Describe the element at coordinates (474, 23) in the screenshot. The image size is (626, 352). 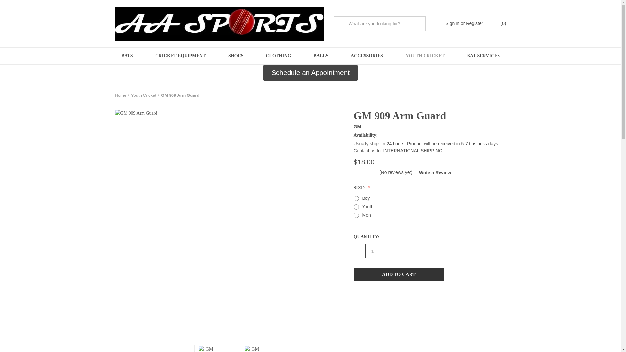
I see `Register` at that location.